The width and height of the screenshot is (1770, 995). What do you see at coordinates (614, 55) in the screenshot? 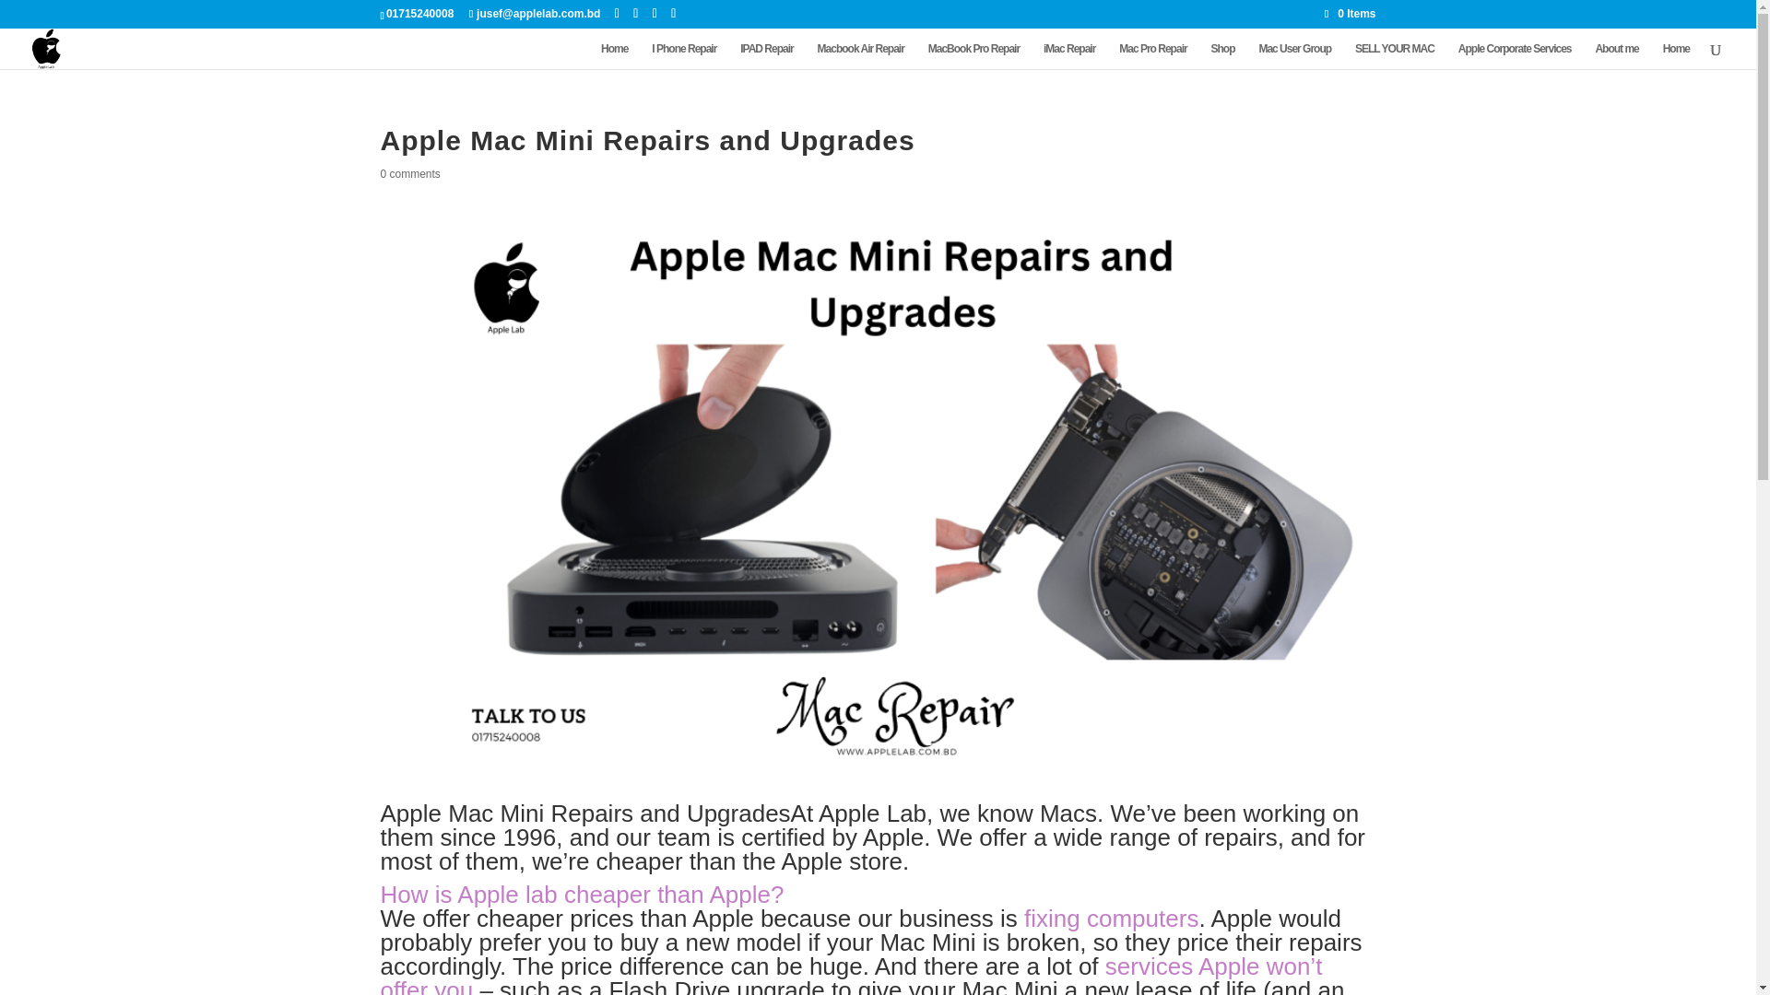
I see `Home` at bounding box center [614, 55].